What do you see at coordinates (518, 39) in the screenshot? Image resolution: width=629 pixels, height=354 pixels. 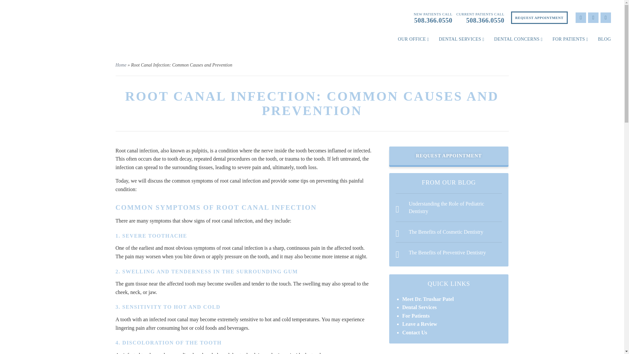 I see `DENTAL CONCERNS` at bounding box center [518, 39].